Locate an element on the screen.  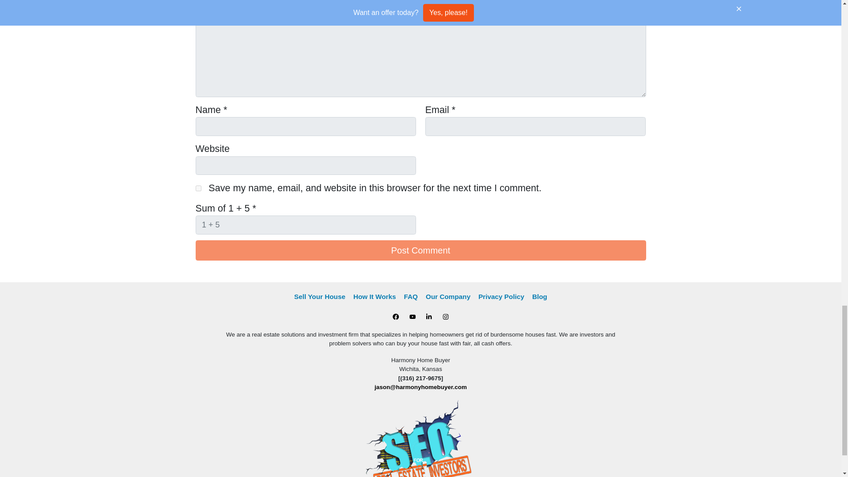
How It Works is located at coordinates (375, 296).